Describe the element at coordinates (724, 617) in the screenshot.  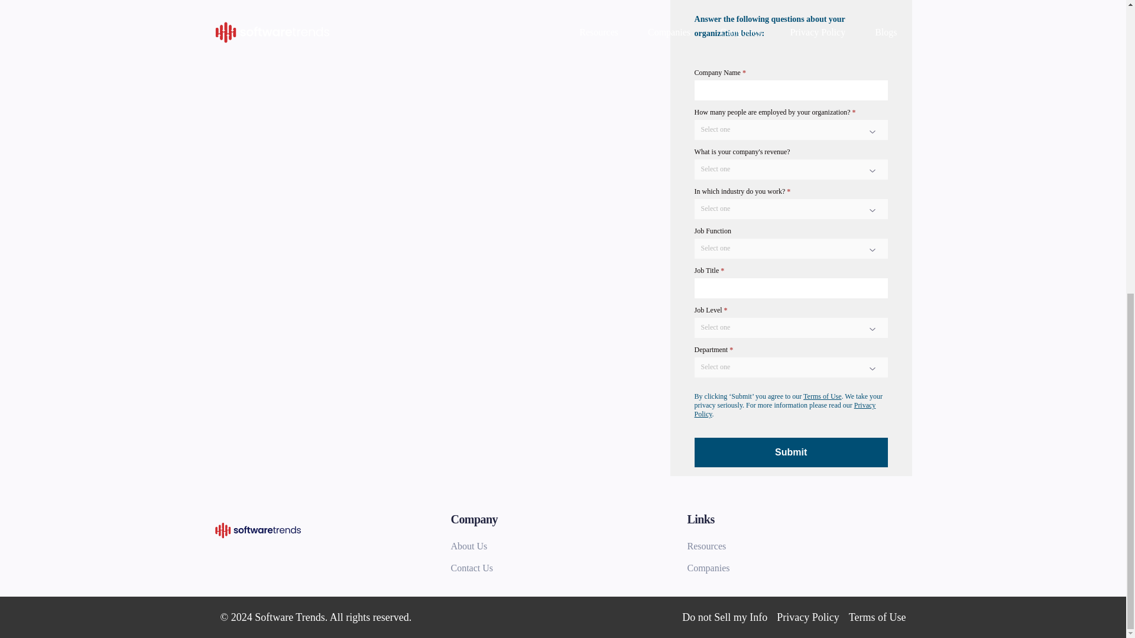
I see `Do not Sell my Info` at that location.